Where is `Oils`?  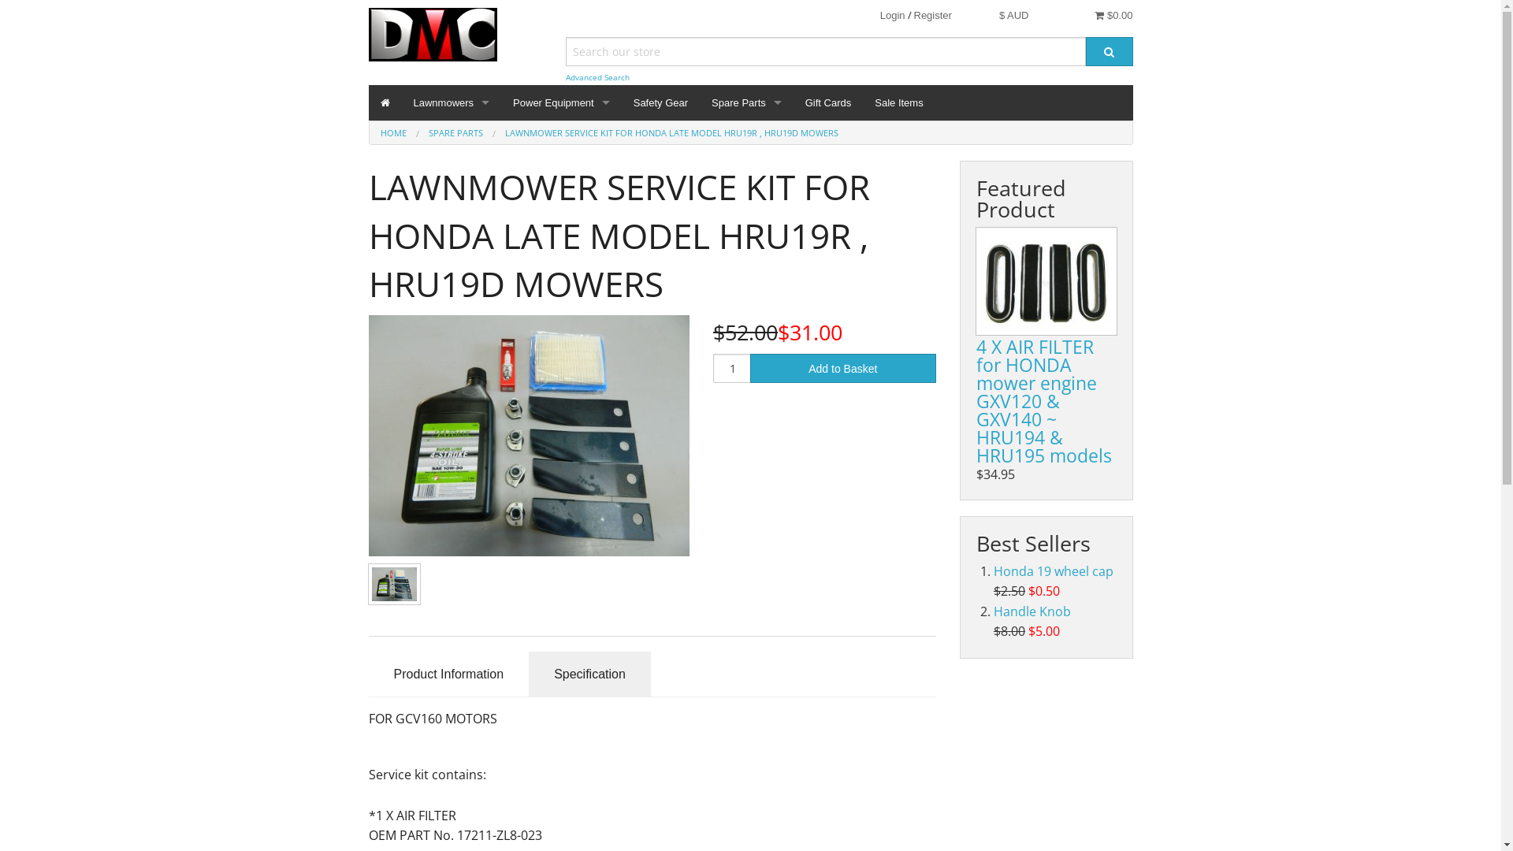 Oils is located at coordinates (747, 370).